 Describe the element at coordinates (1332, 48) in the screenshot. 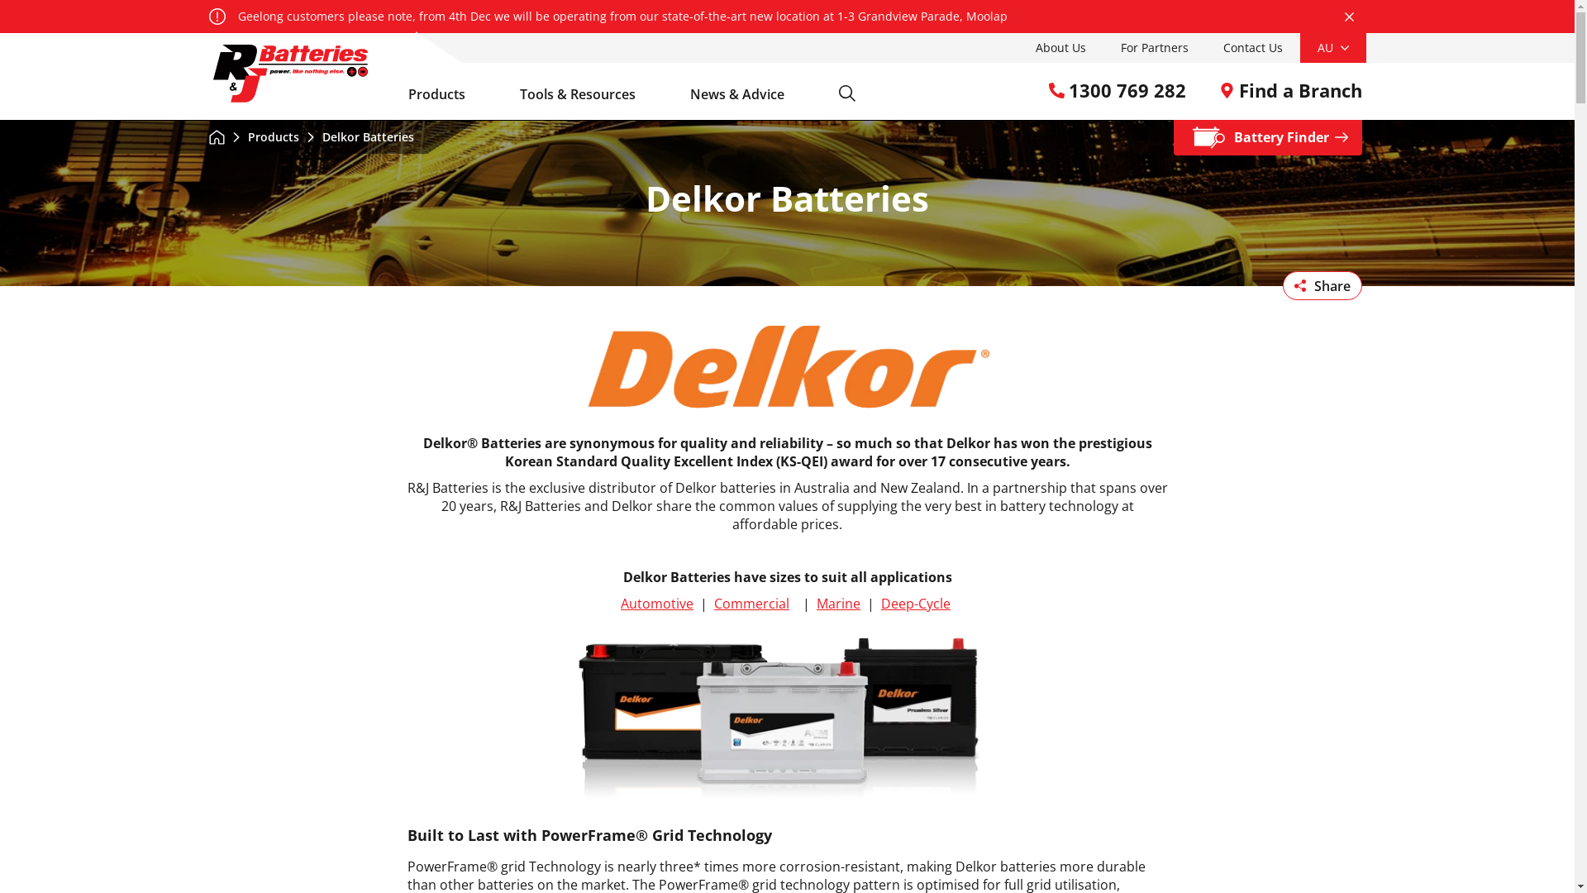

I see `AU` at that location.